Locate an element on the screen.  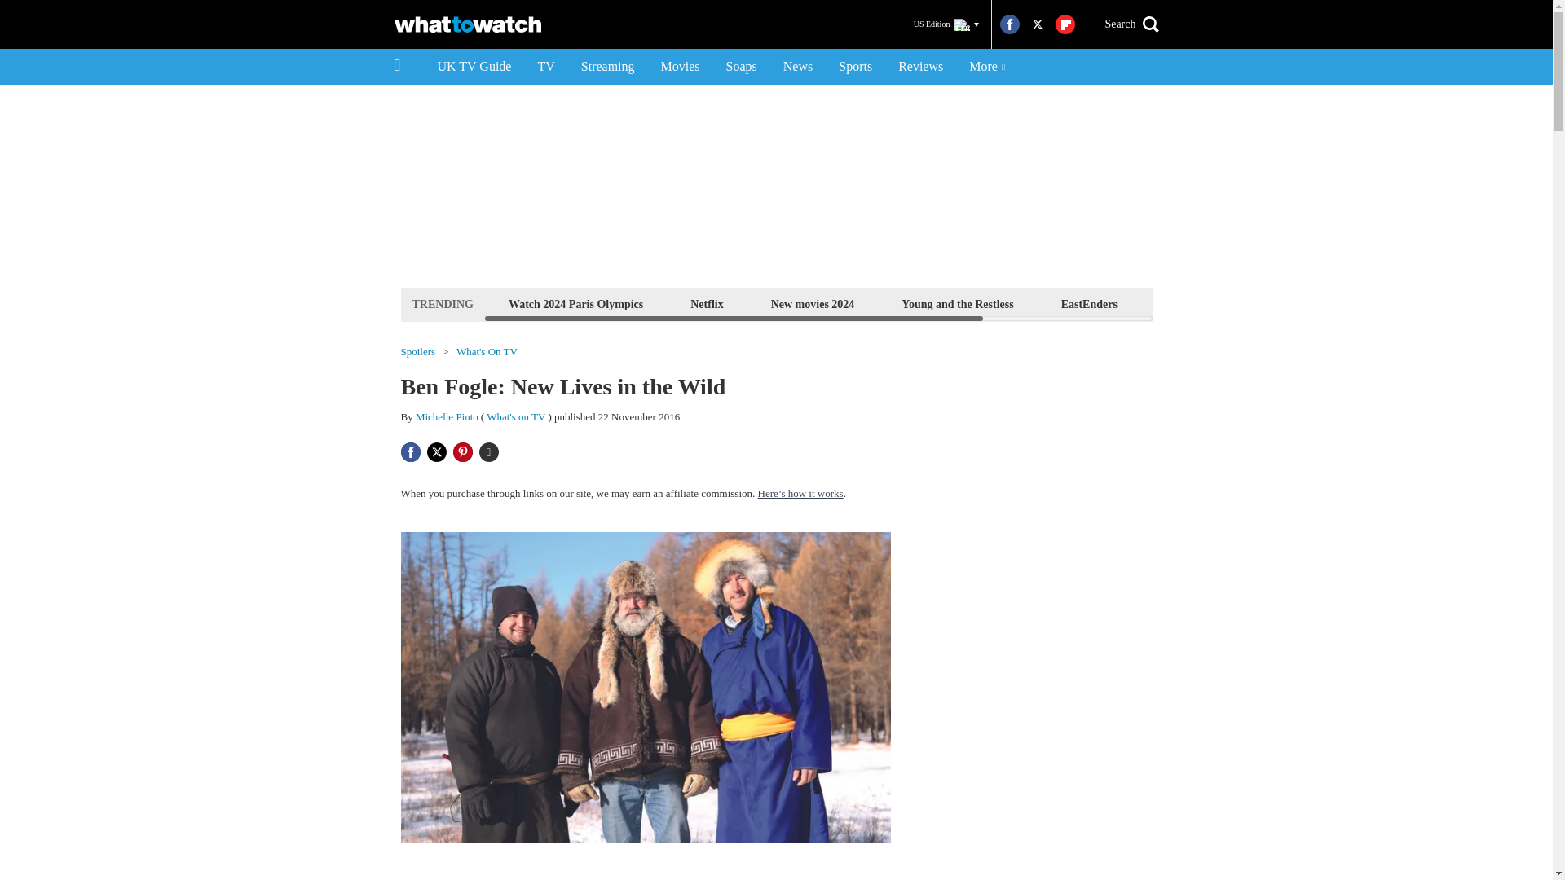
Young and the Restless is located at coordinates (957, 303).